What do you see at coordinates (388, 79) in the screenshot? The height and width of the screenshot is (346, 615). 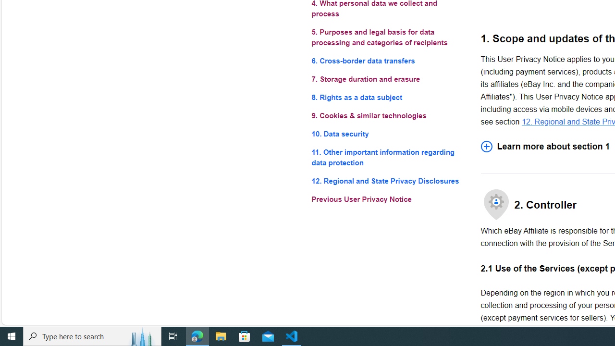 I see `7. Storage duration and erasure` at bounding box center [388, 79].